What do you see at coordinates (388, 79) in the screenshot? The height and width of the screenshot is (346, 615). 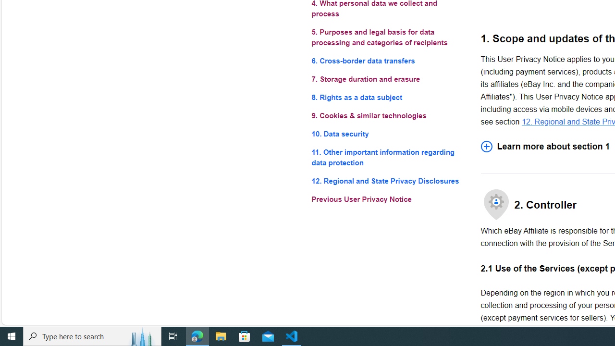 I see `7. Storage duration and erasure` at bounding box center [388, 79].